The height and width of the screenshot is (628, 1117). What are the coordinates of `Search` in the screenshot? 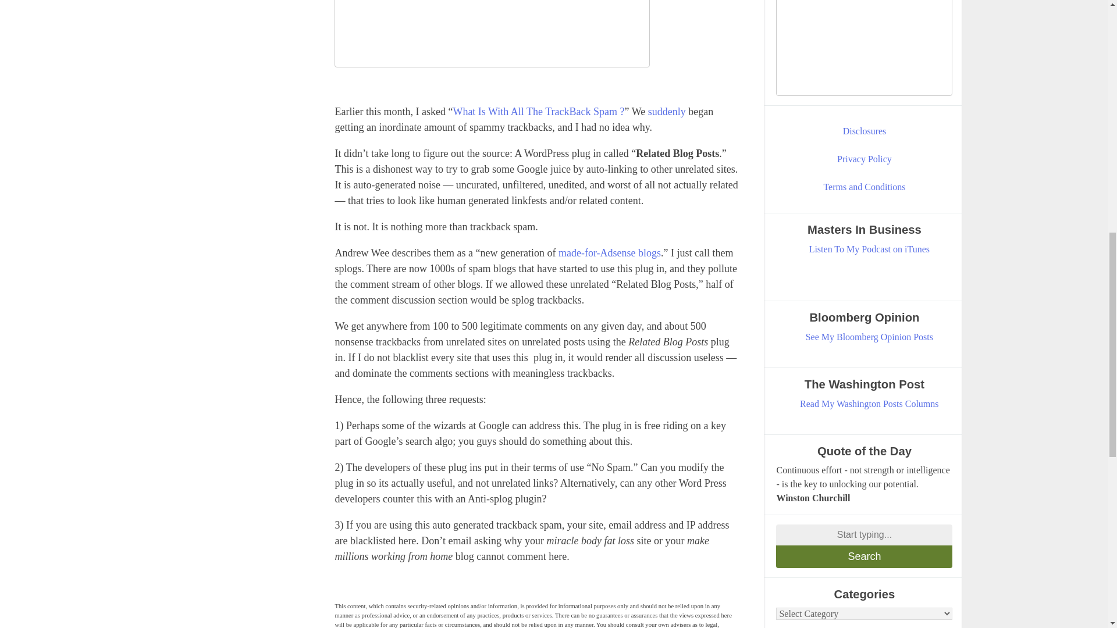 It's located at (865, 557).